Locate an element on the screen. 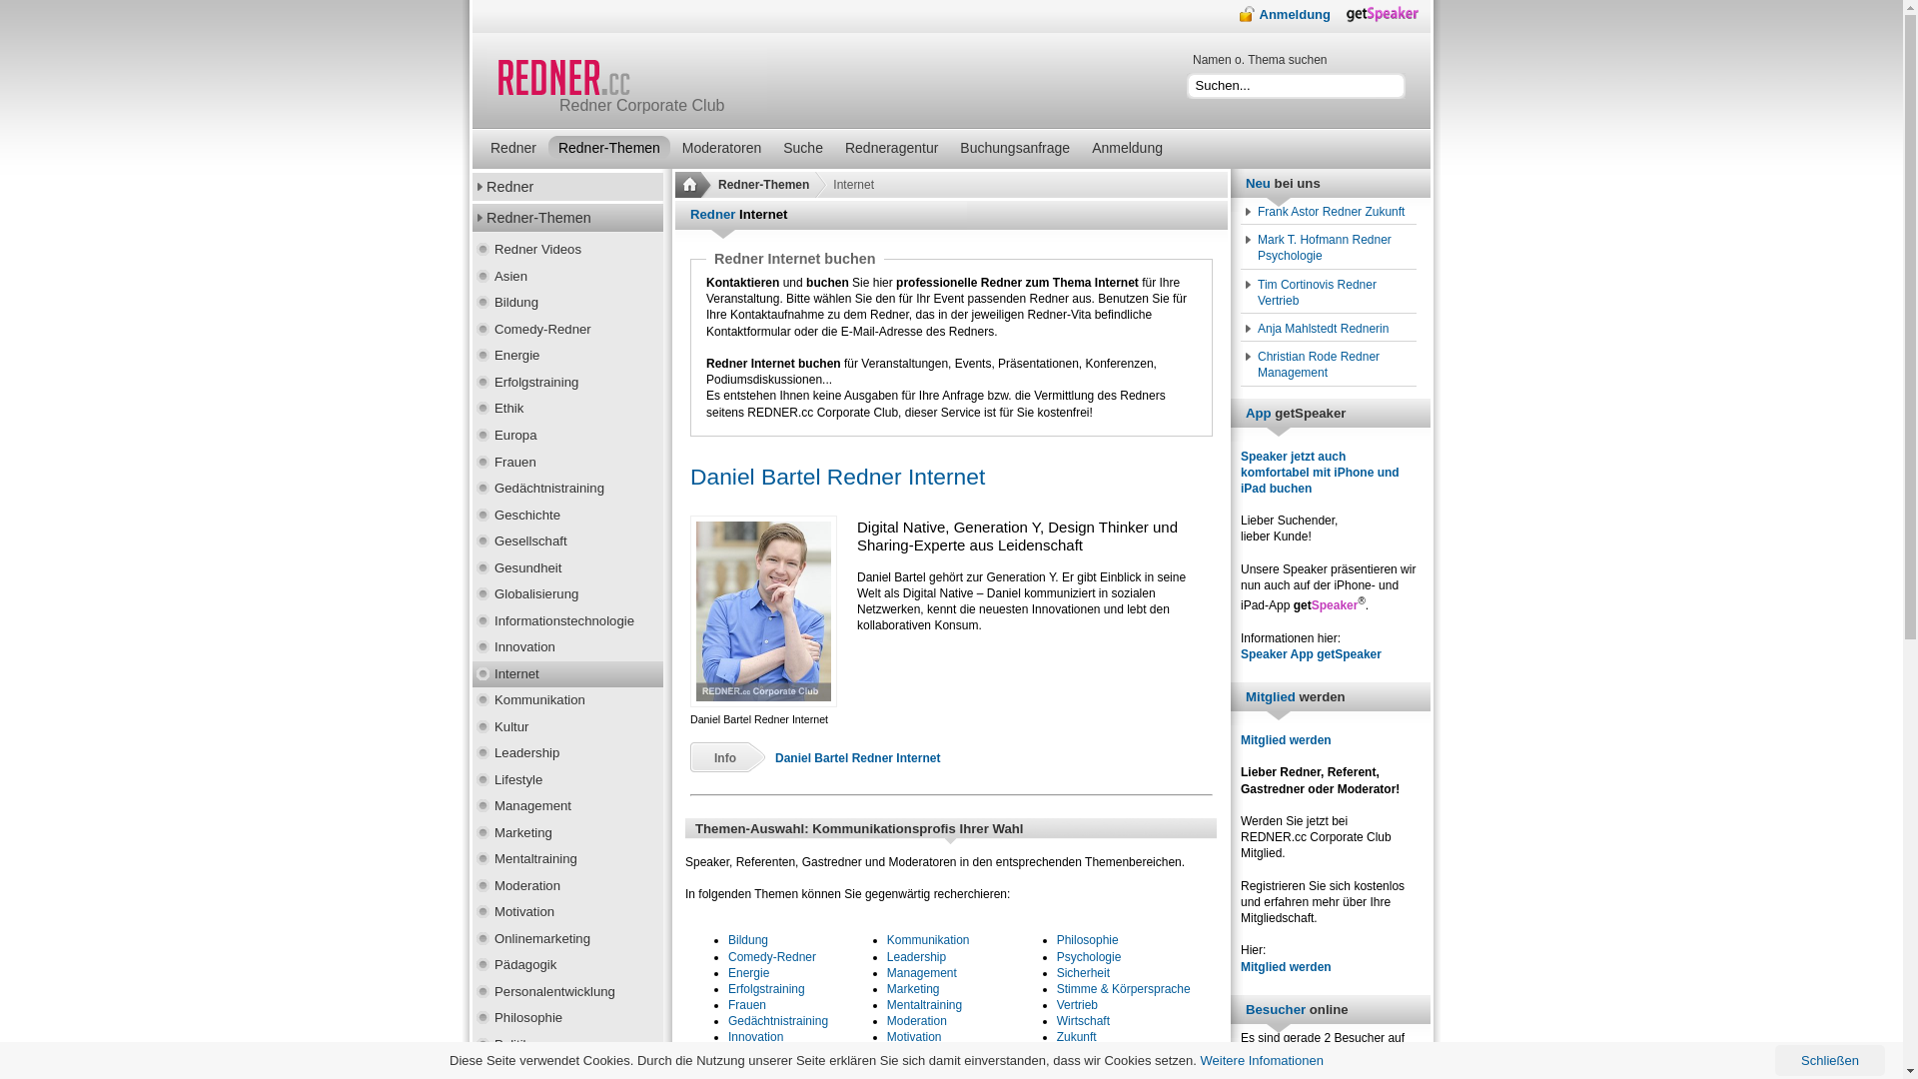  Anja Mahlstedt Rednerin is located at coordinates (1331, 329).